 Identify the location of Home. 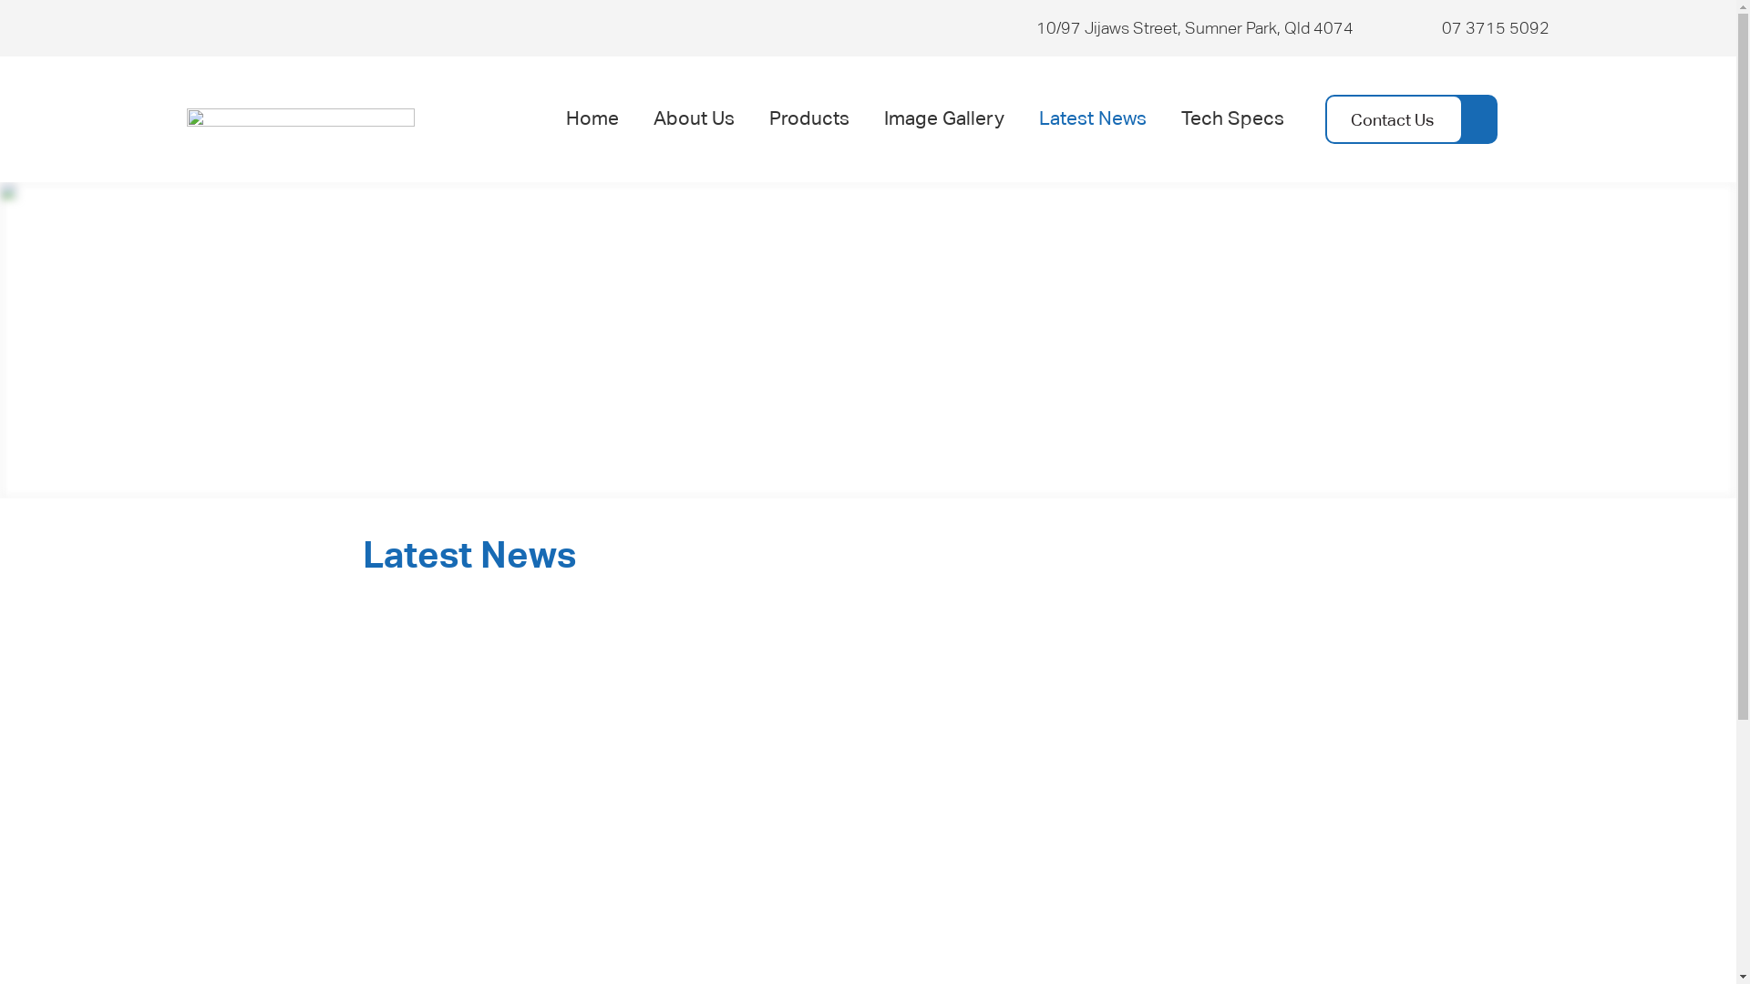
(592, 118).